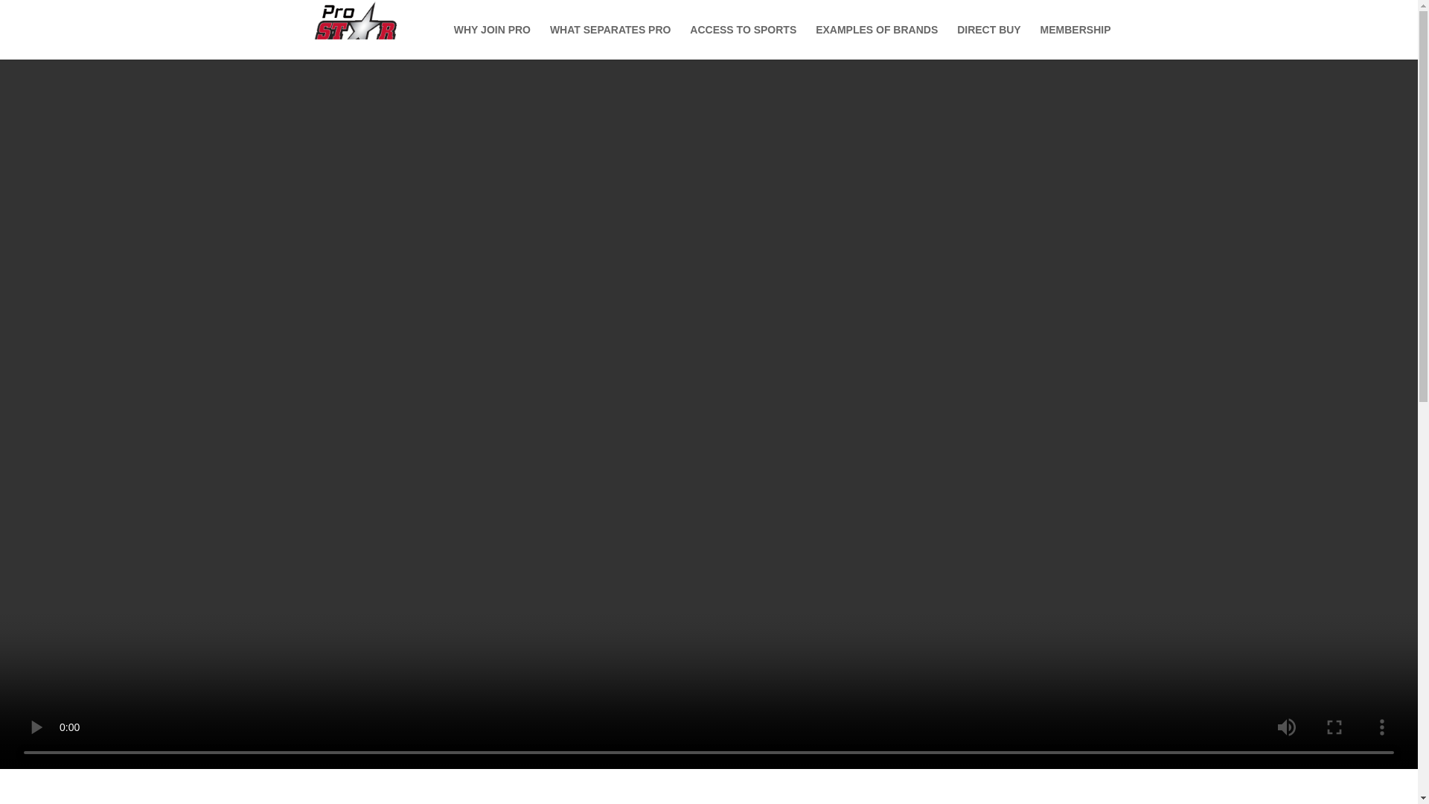 Image resolution: width=1429 pixels, height=804 pixels. I want to click on WHAT SEPARATES PRO, so click(610, 42).